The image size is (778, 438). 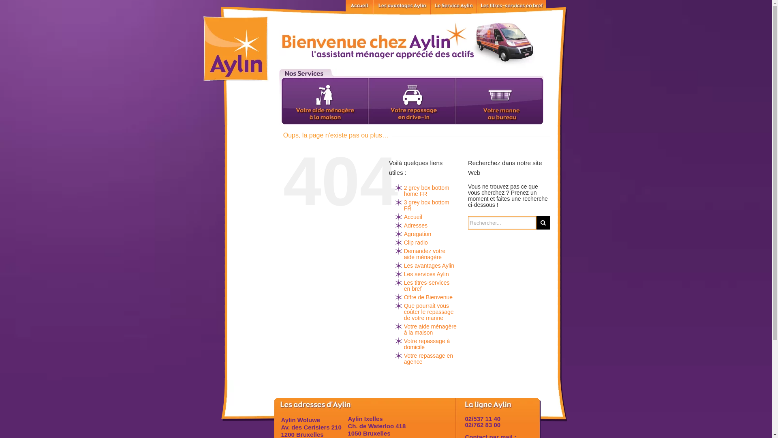 I want to click on Votre repassage aussi simple qu'un drive-in, so click(x=412, y=97).